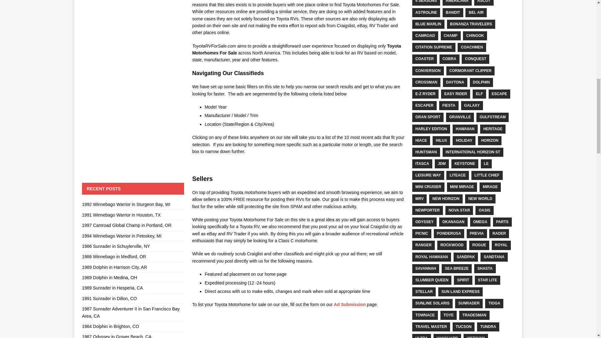 Image resolution: width=601 pixels, height=338 pixels. What do you see at coordinates (116, 246) in the screenshot?
I see `1986 Sunrader in Schuylerville, NY` at bounding box center [116, 246].